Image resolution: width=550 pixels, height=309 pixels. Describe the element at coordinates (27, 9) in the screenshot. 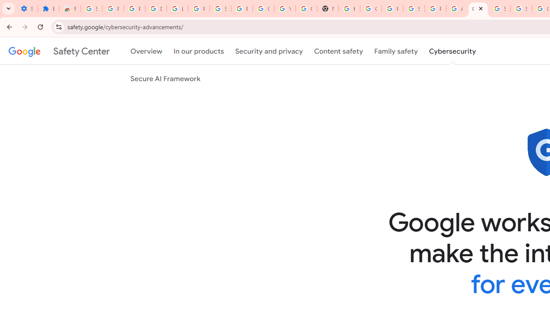

I see `Settings - On startup` at that location.